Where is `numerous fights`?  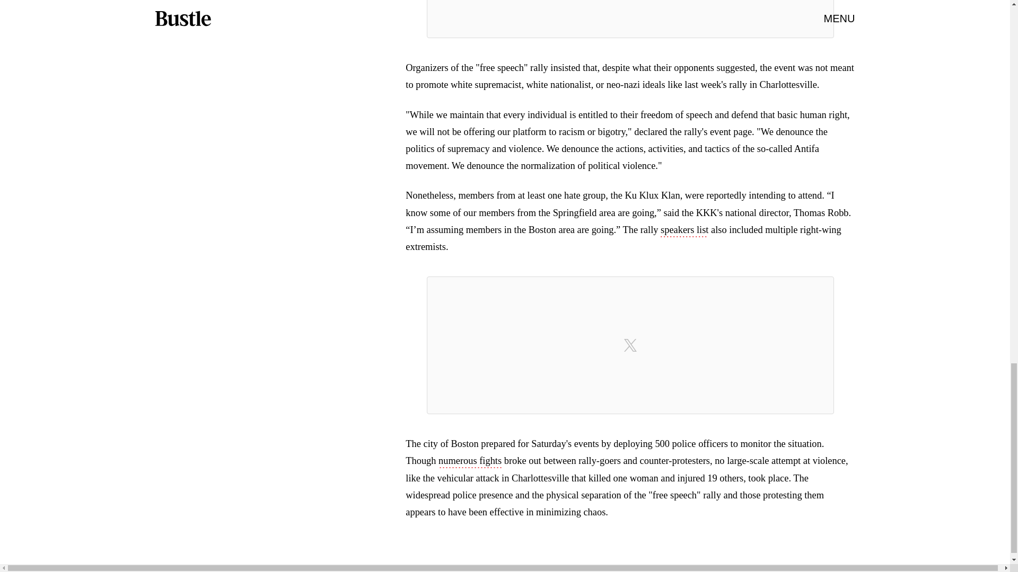 numerous fights is located at coordinates (470, 462).